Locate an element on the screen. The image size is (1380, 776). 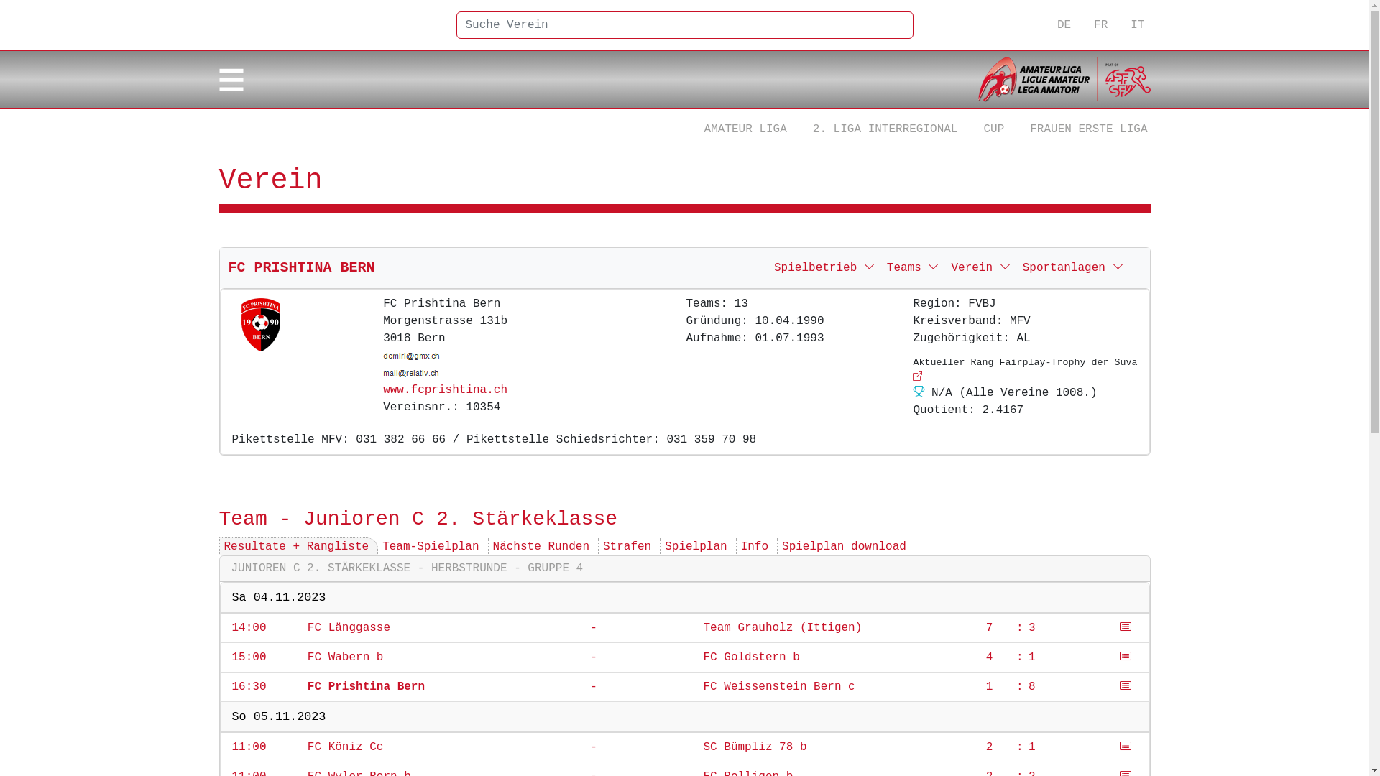
Resultate + Rangliste is located at coordinates (297, 546).